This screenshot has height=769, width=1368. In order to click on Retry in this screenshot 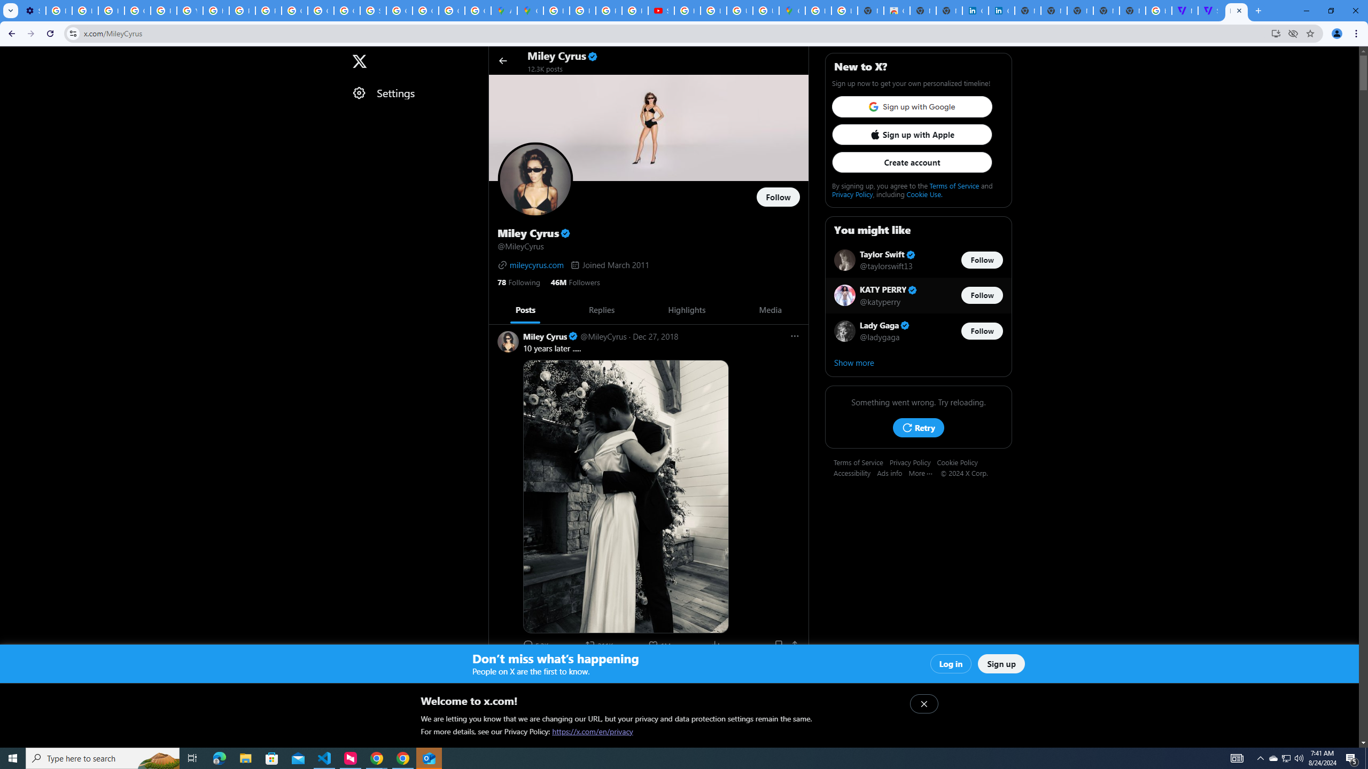, I will do `click(918, 427)`.